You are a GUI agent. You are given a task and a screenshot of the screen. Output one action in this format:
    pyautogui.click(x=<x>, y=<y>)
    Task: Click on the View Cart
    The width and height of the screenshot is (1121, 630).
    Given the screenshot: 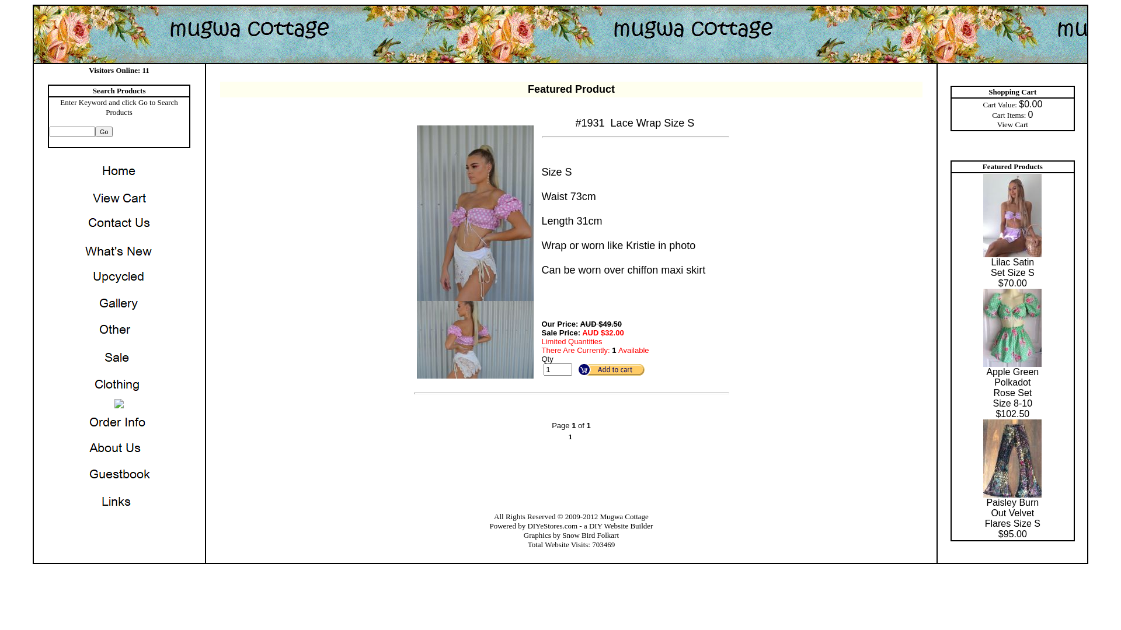 What is the action you would take?
    pyautogui.click(x=1012, y=125)
    